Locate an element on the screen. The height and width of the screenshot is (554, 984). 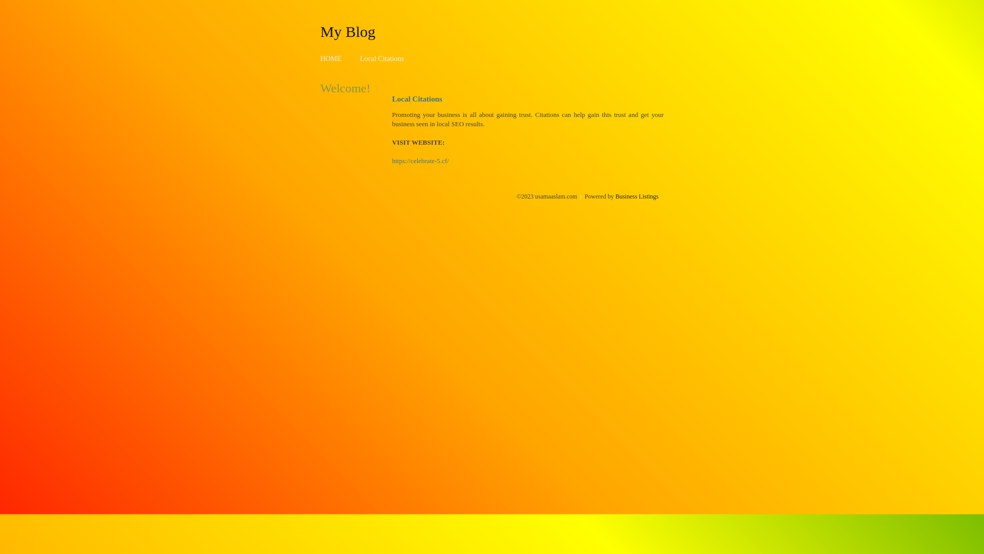
Business Listings is located at coordinates (637, 196).